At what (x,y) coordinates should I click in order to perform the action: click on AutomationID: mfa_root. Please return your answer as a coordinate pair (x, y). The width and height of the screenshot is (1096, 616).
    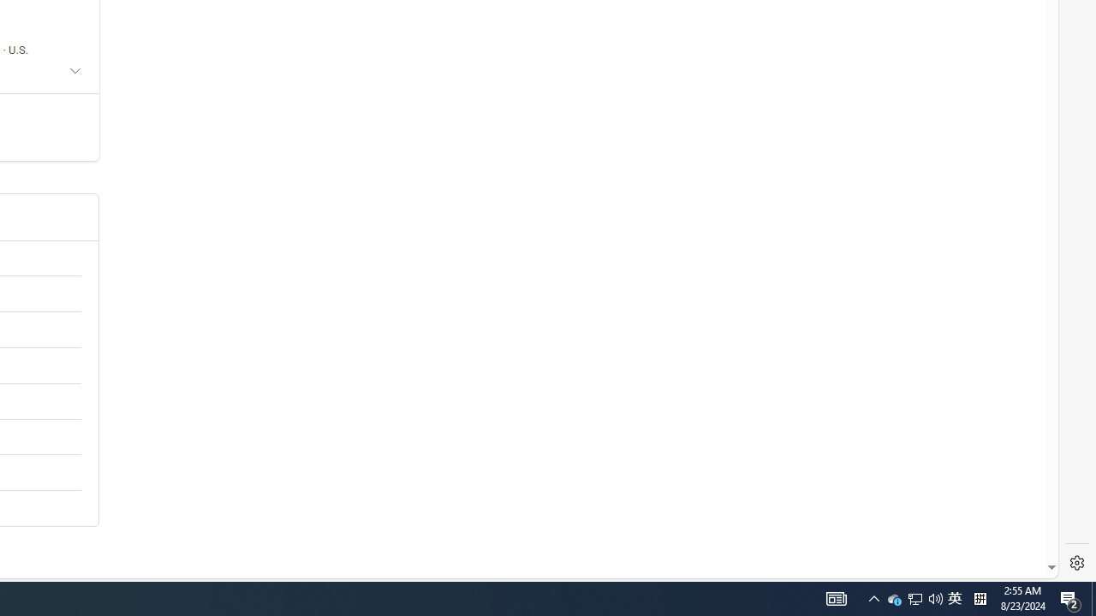
    Looking at the image, I should click on (987, 516).